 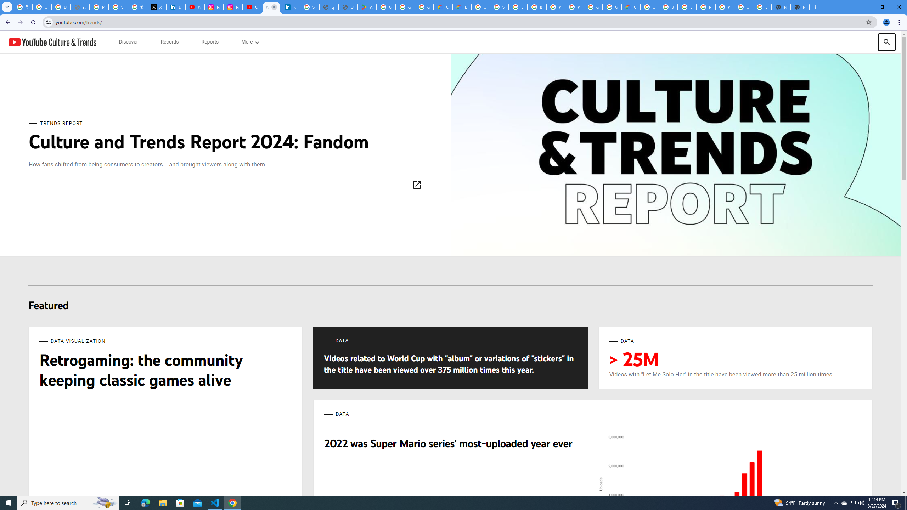 What do you see at coordinates (176, 7) in the screenshot?
I see `LinkedIn Privacy Policy` at bounding box center [176, 7].